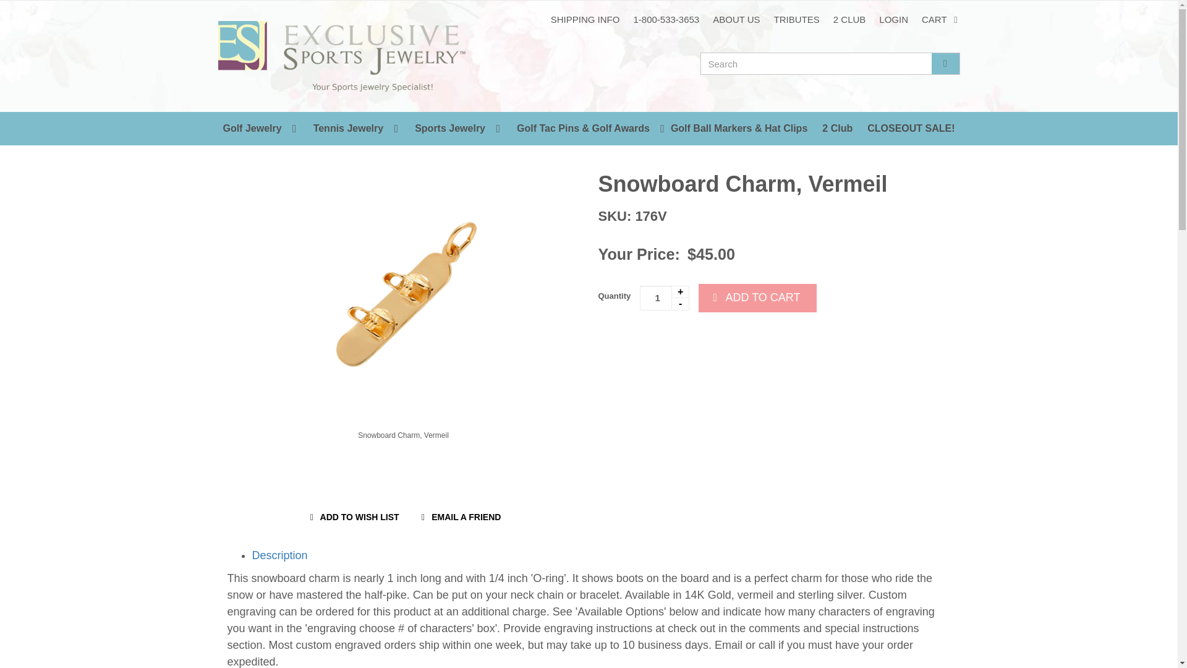  I want to click on Tennis Jewelry, so click(351, 129).